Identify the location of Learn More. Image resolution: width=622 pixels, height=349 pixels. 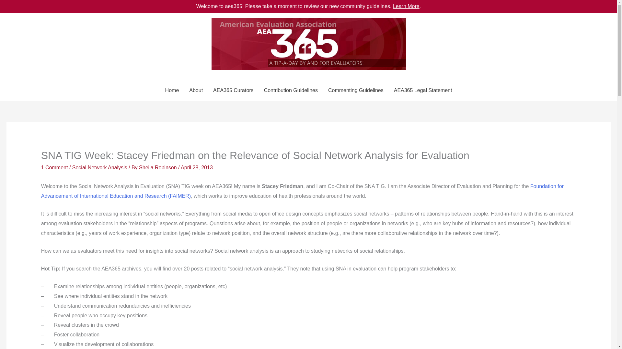
(406, 6).